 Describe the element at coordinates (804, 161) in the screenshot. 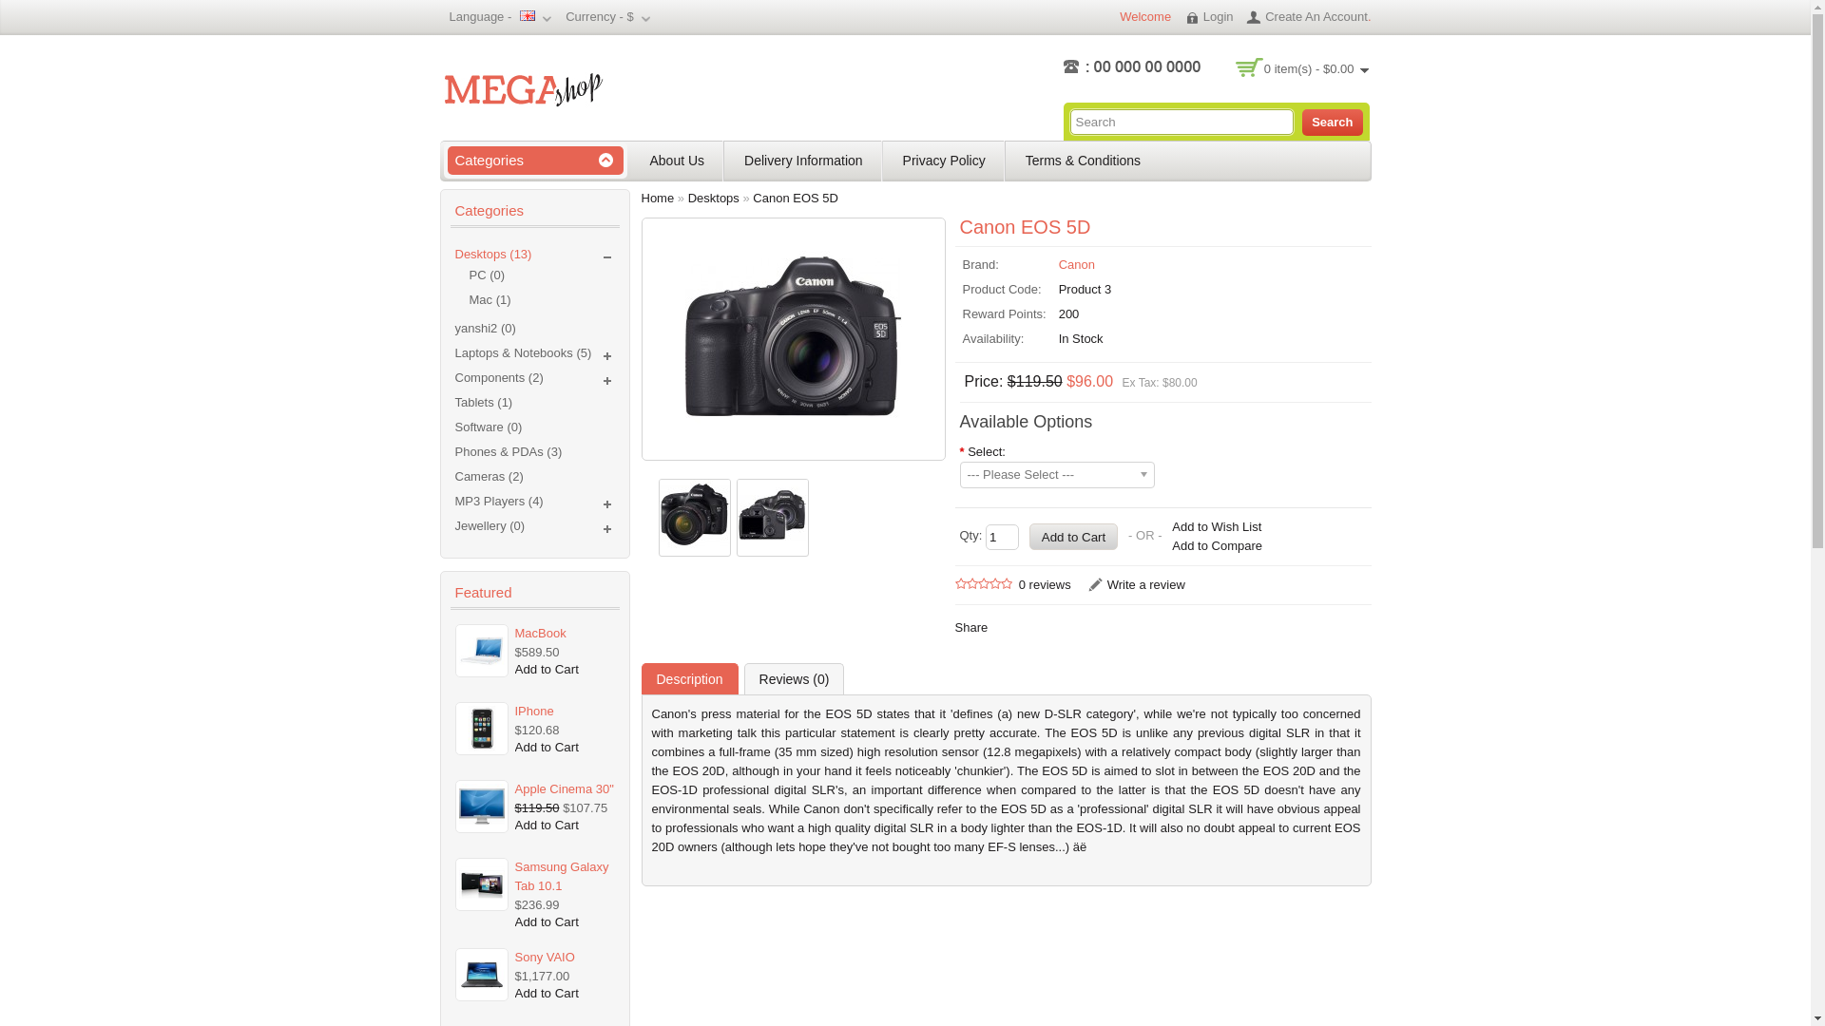

I see `Delivery Information` at that location.